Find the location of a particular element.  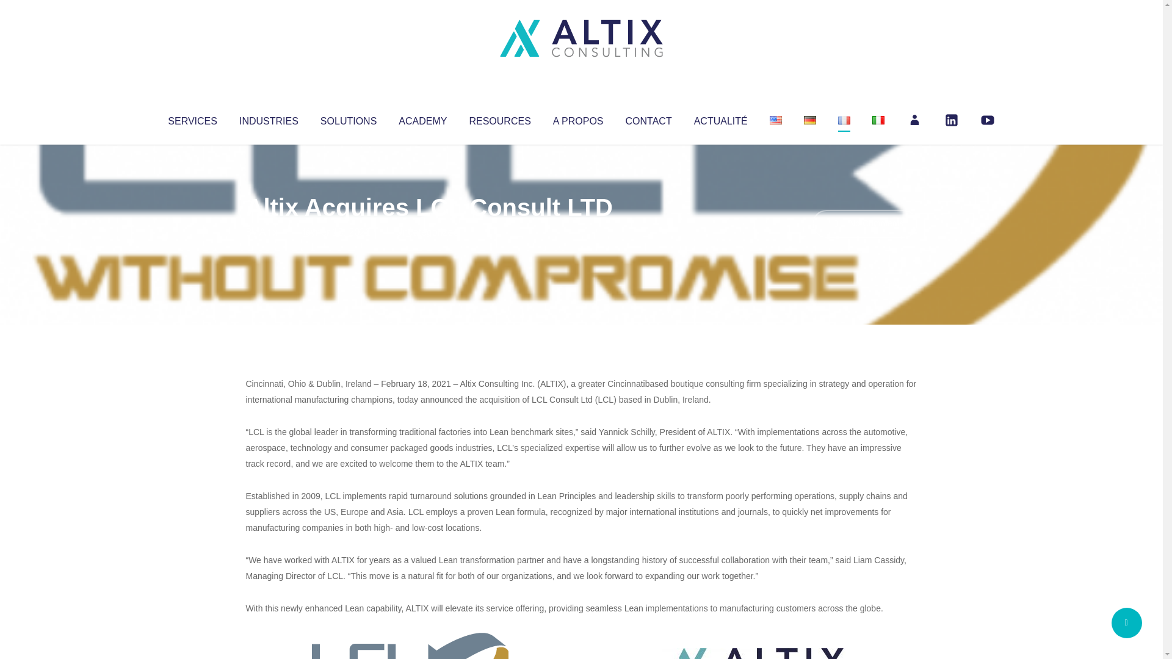

A PROPOS is located at coordinates (578, 118).